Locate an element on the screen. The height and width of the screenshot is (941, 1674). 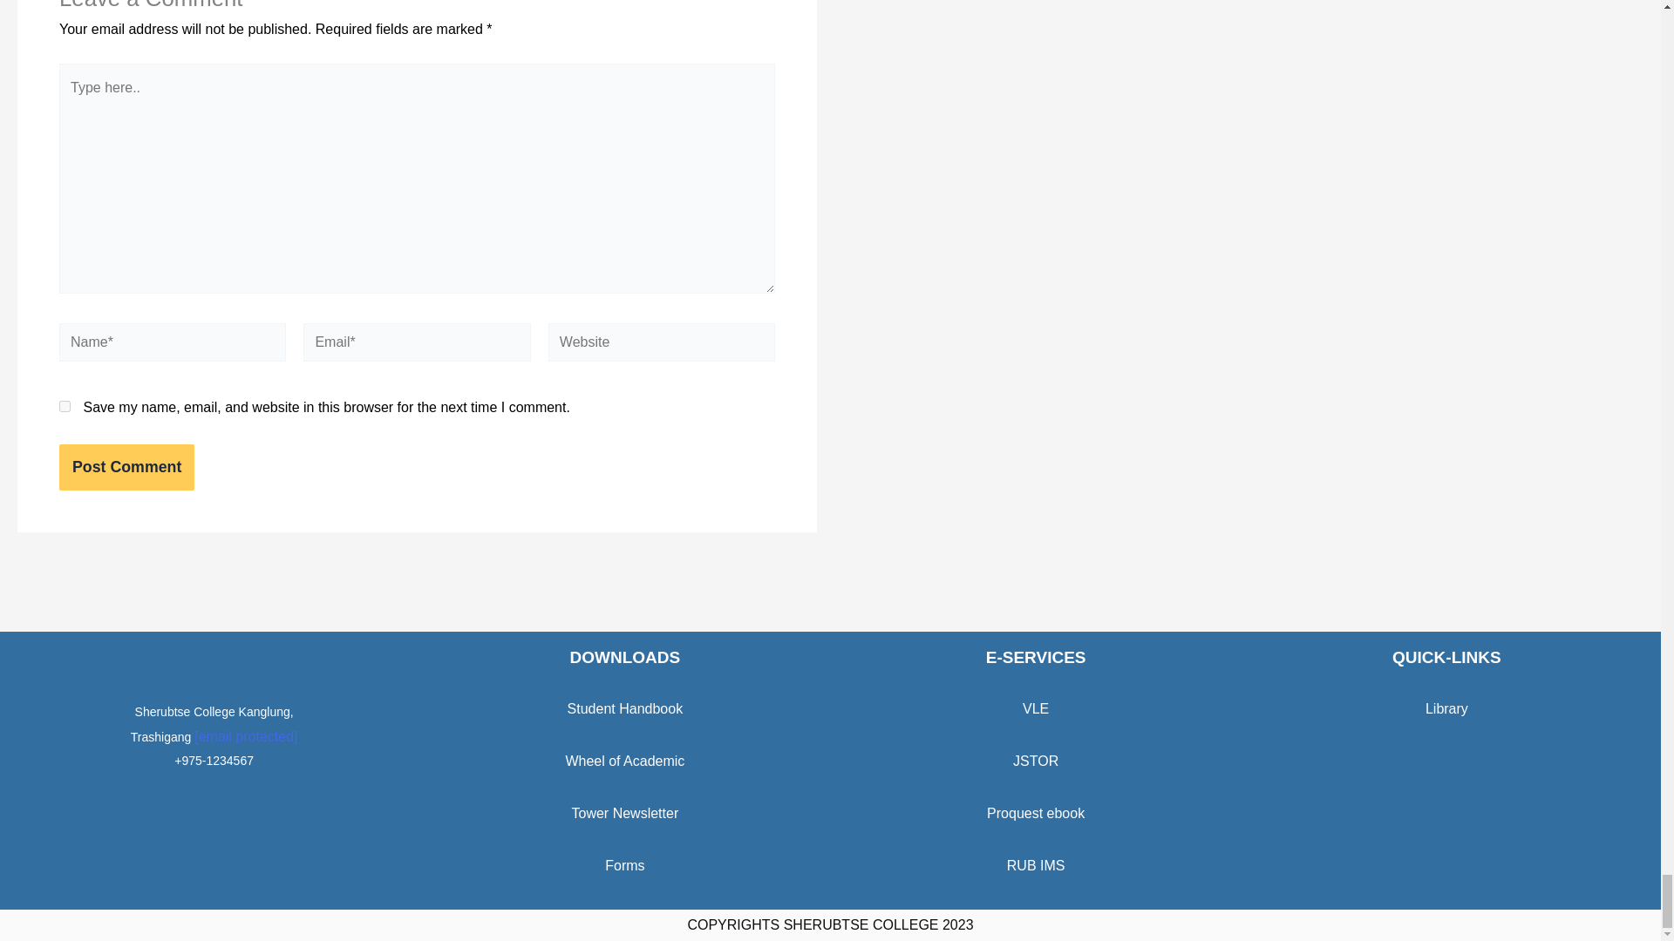
Post Comment is located at coordinates (126, 467).